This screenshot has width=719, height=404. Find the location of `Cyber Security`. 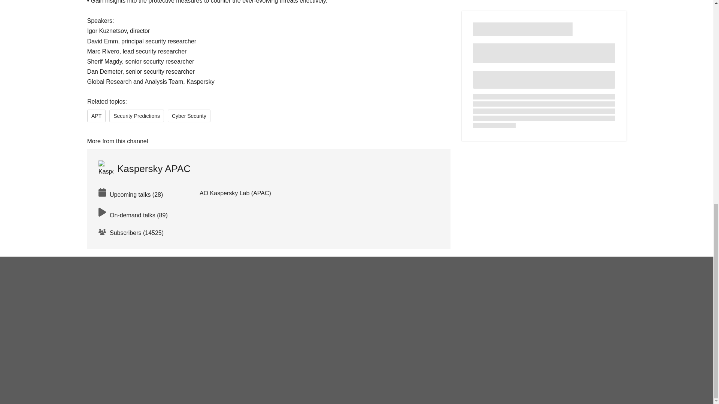

Cyber Security is located at coordinates (189, 116).